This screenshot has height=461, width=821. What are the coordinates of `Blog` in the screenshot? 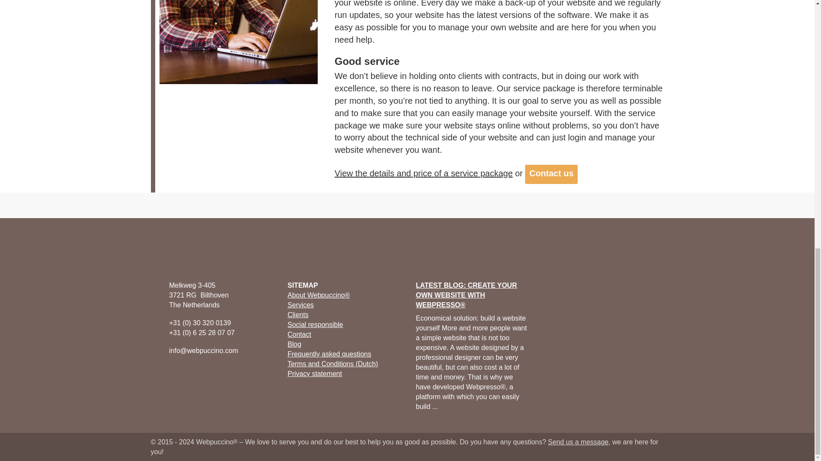 It's located at (294, 344).